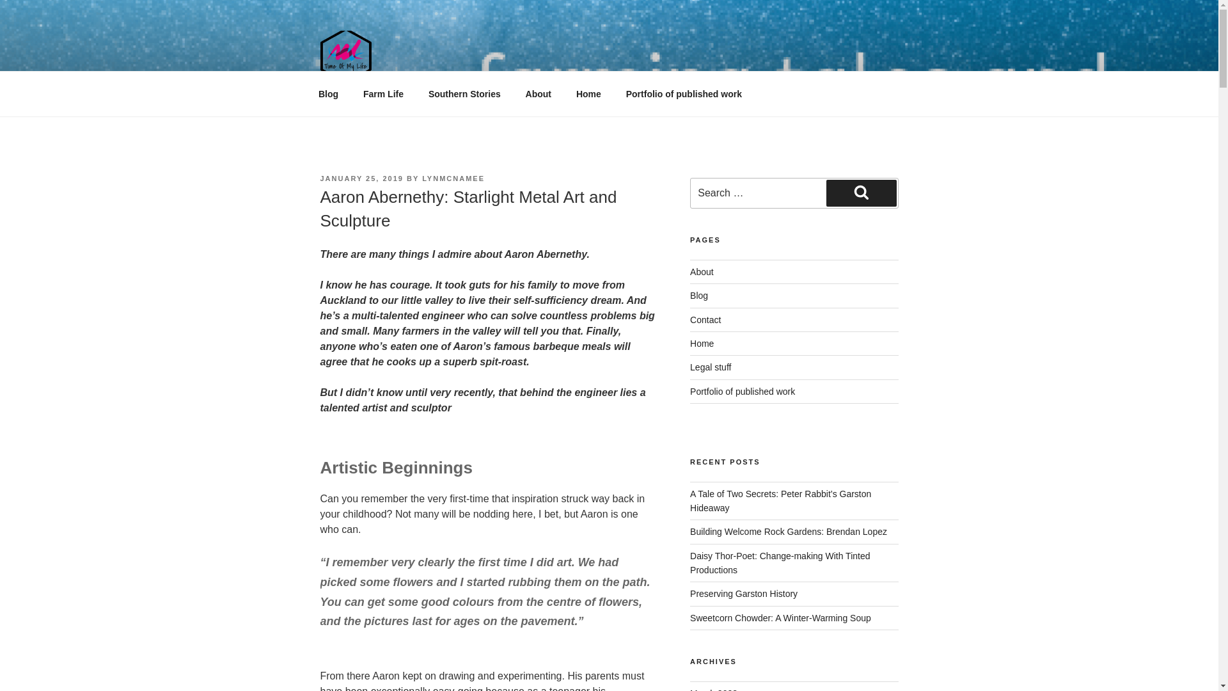  Describe the element at coordinates (327, 93) in the screenshot. I see `Blog` at that location.